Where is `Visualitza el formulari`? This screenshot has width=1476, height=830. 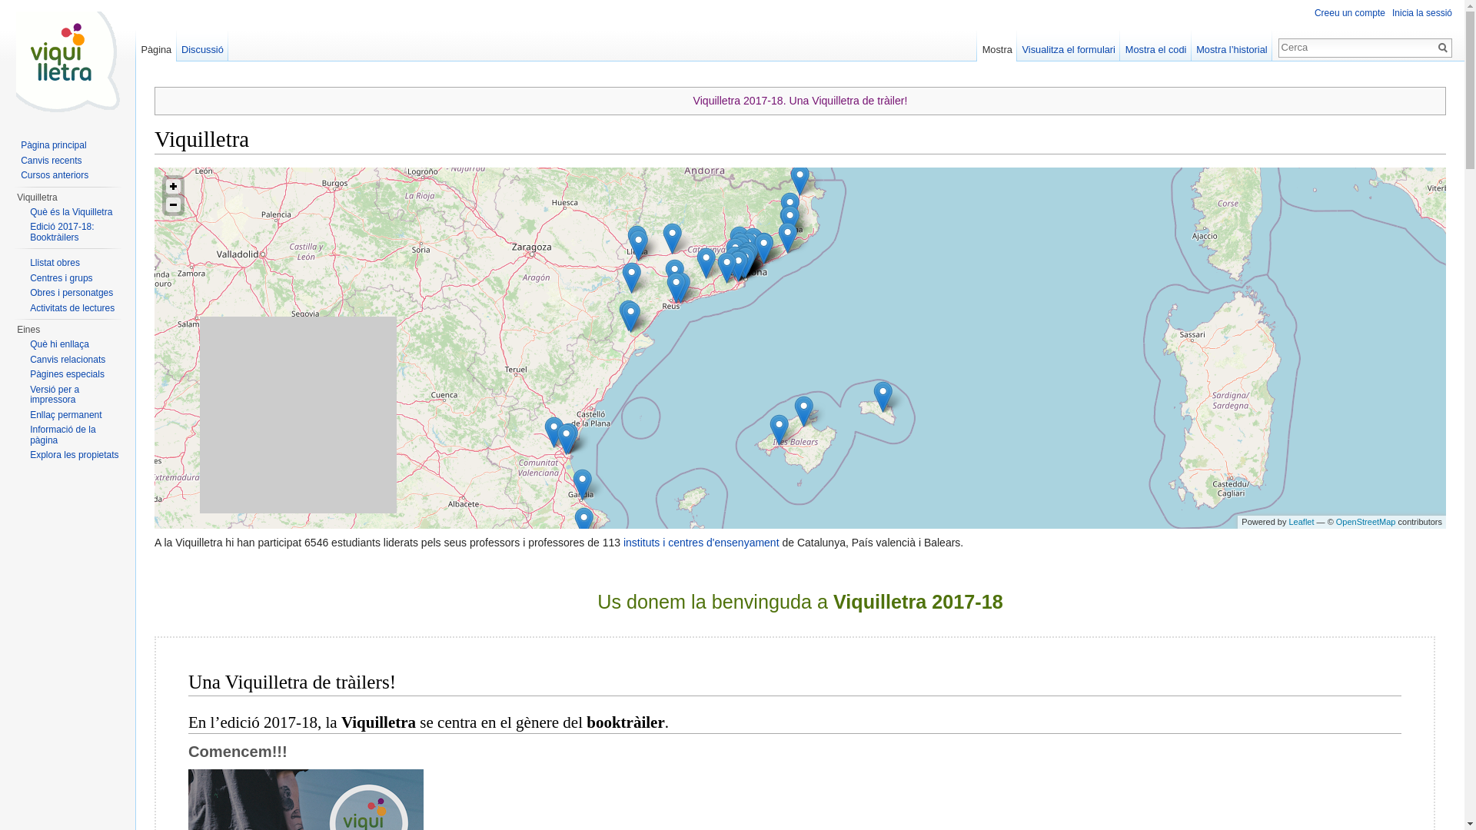 Visualitza el formulari is located at coordinates (1069, 46).